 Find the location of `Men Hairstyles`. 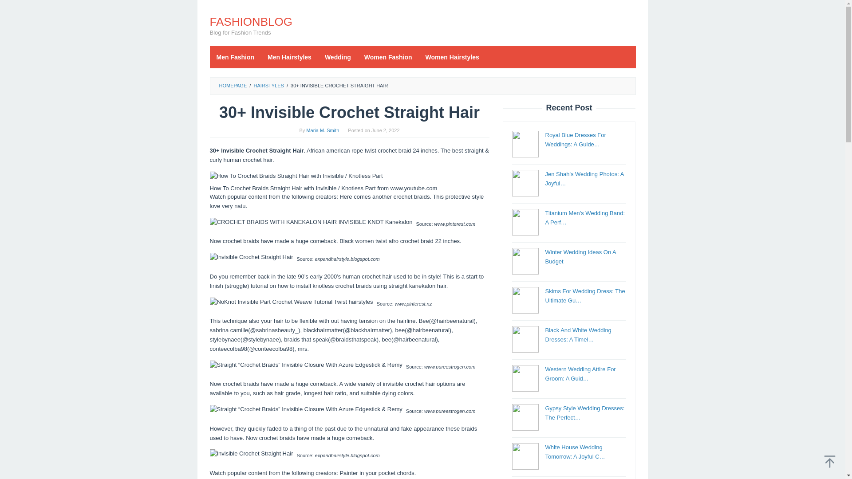

Men Hairstyles is located at coordinates (289, 57).